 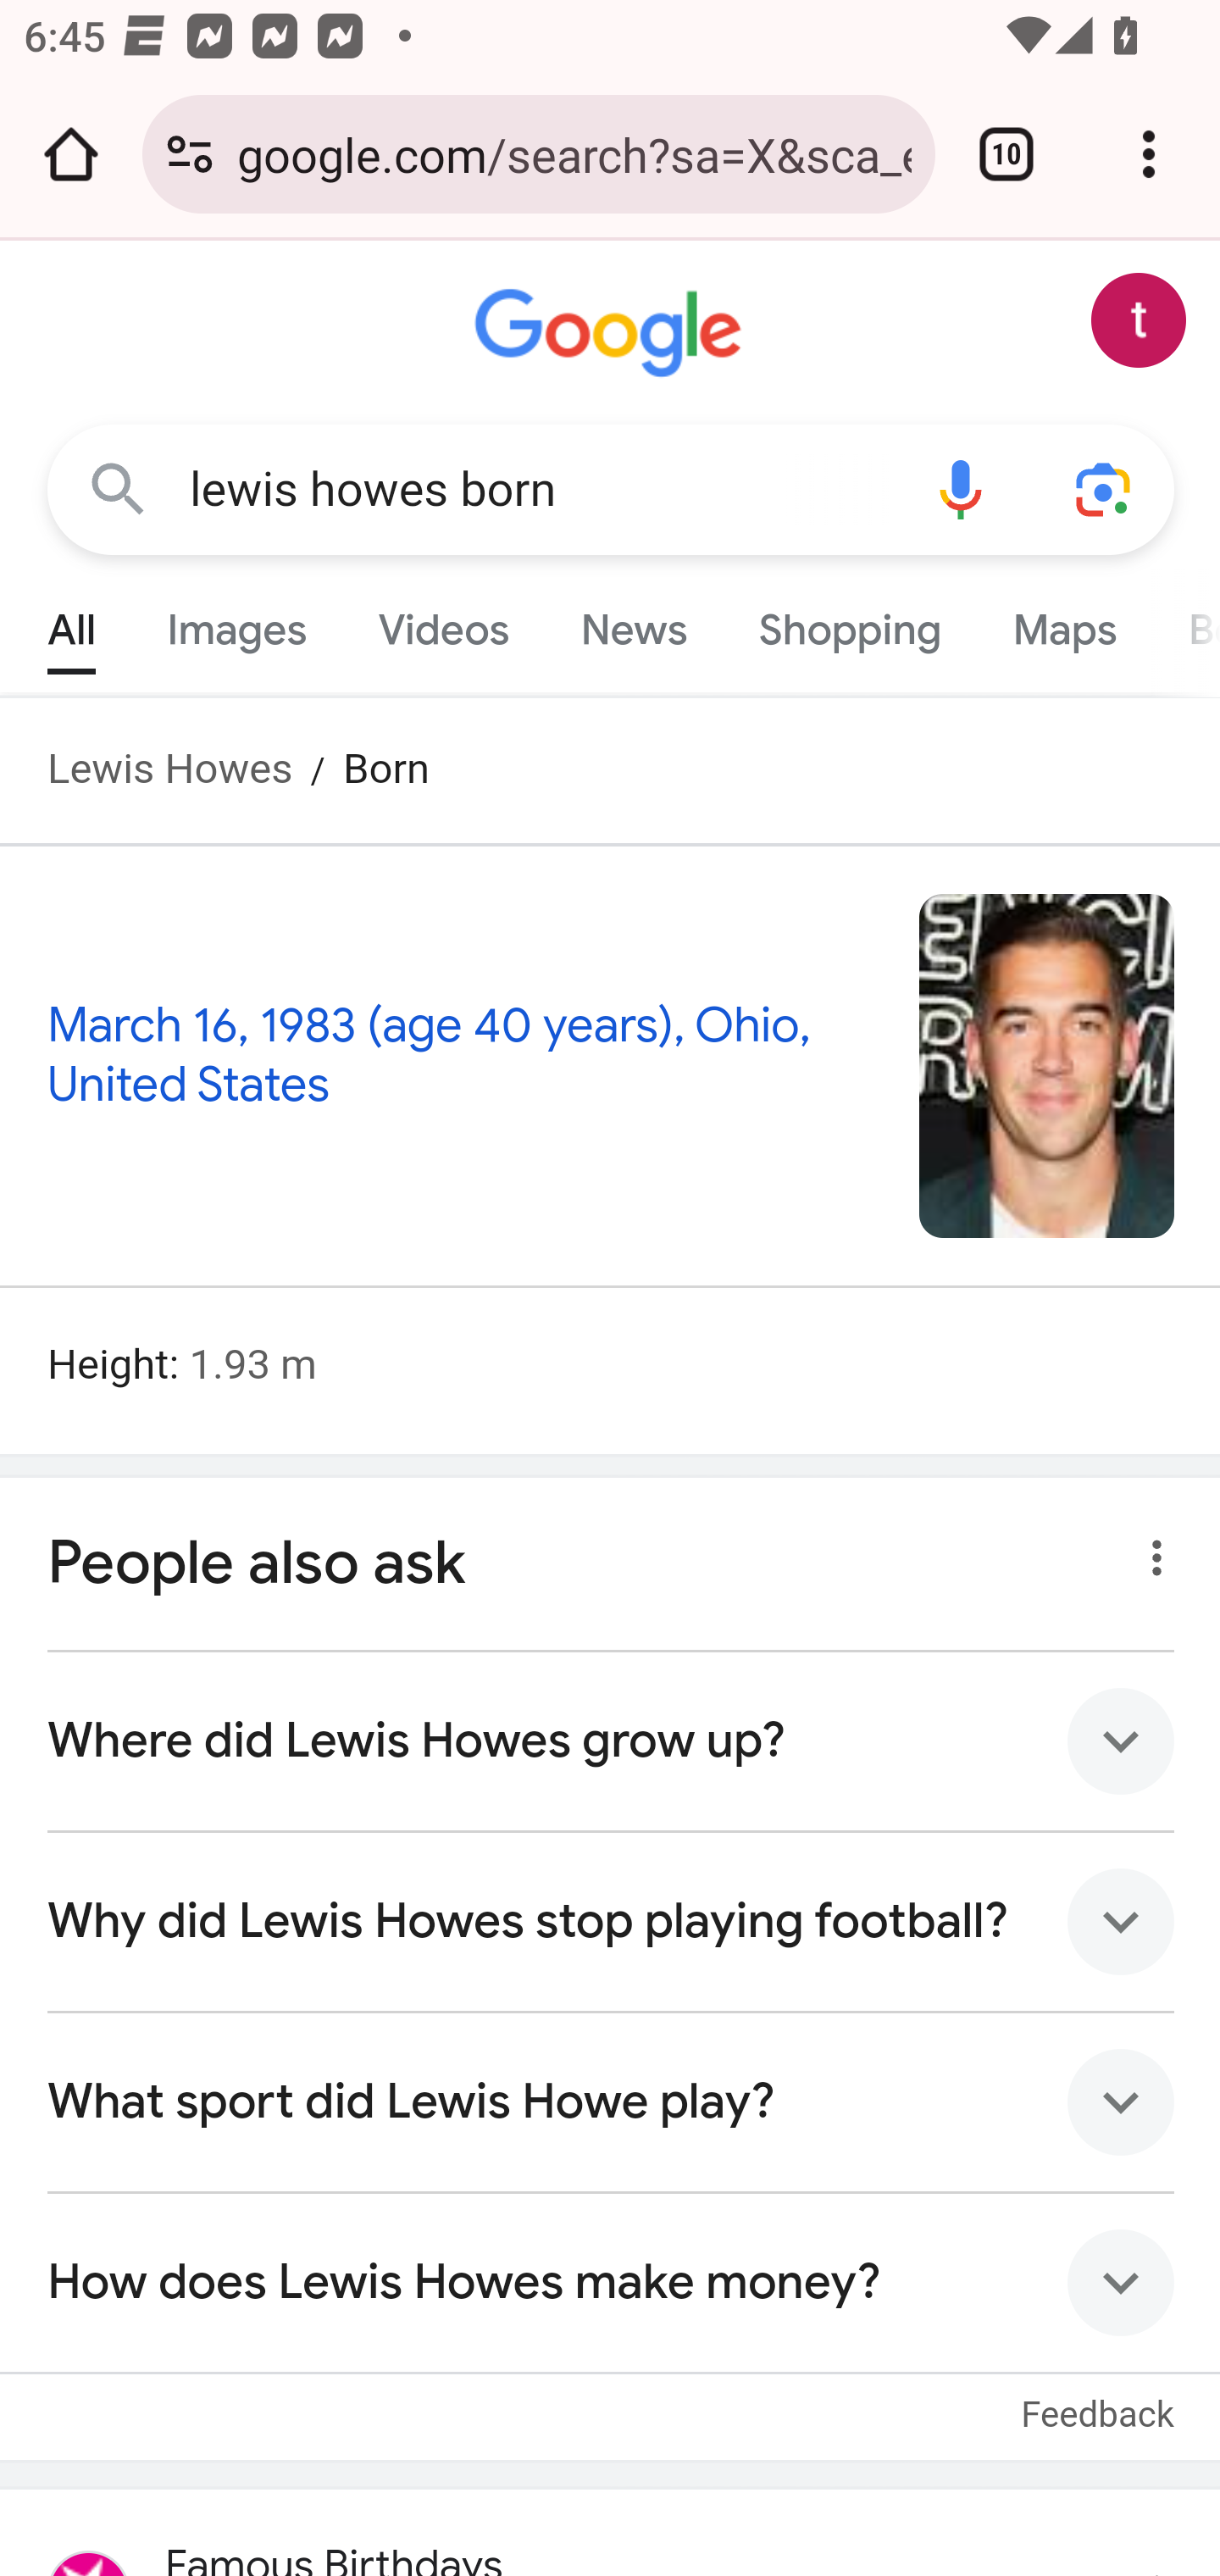 What do you see at coordinates (612, 1920) in the screenshot?
I see `Why did Lewis Howes stop playing football?` at bounding box center [612, 1920].